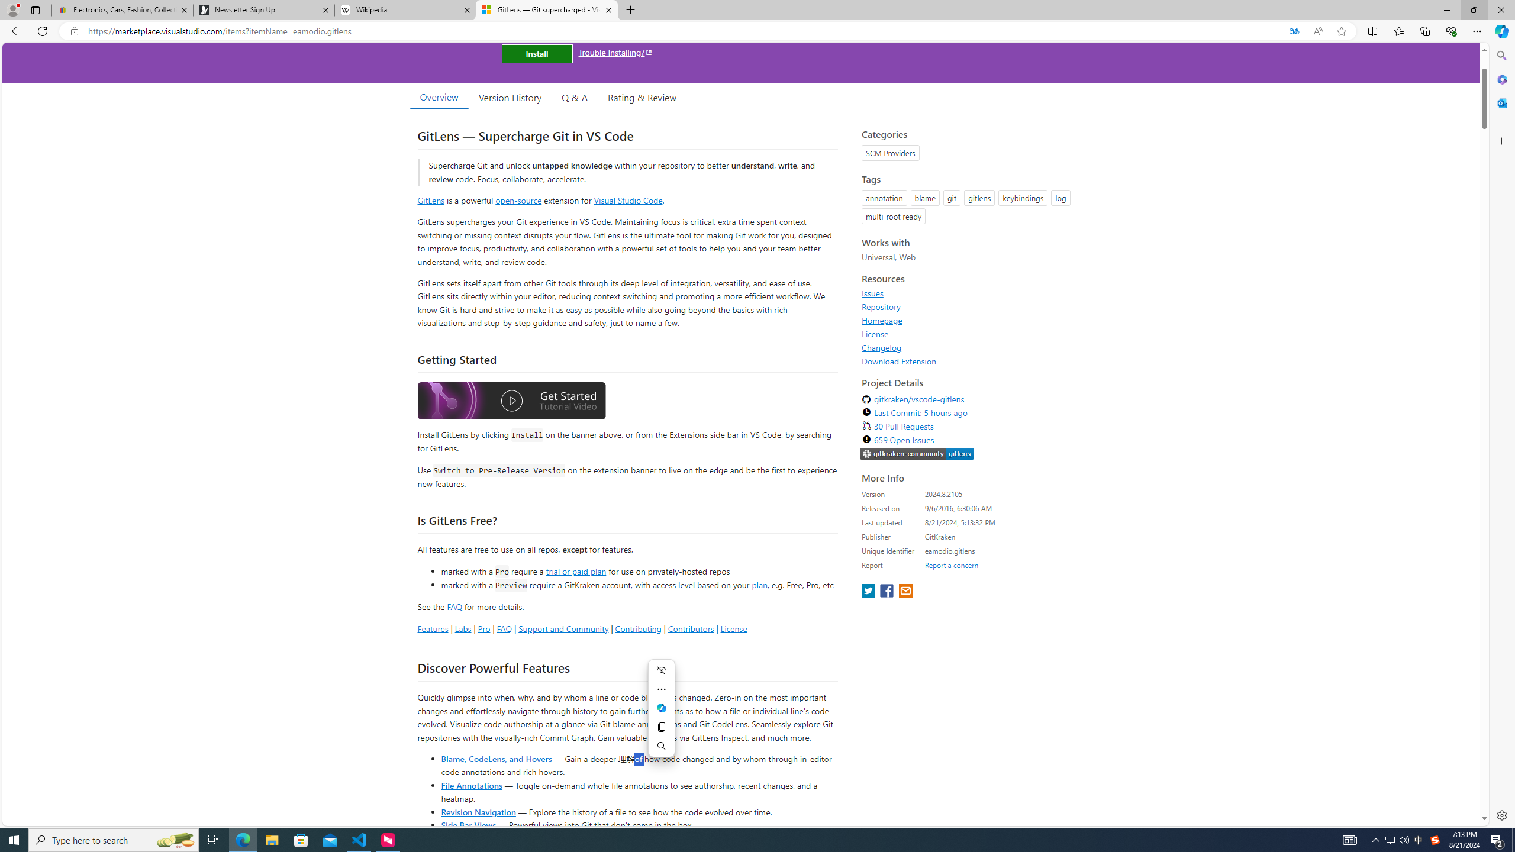 The height and width of the screenshot is (852, 1515). What do you see at coordinates (905, 592) in the screenshot?
I see `share extension on email` at bounding box center [905, 592].